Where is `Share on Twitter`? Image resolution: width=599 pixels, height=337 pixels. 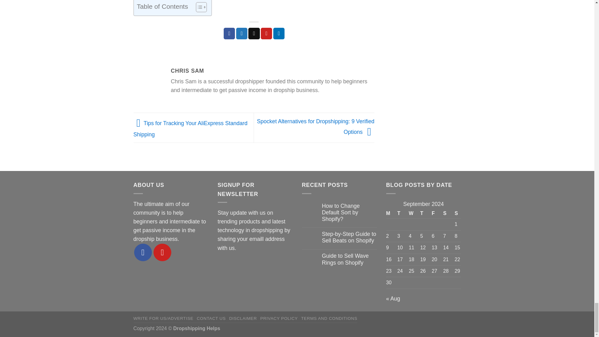 Share on Twitter is located at coordinates (241, 33).